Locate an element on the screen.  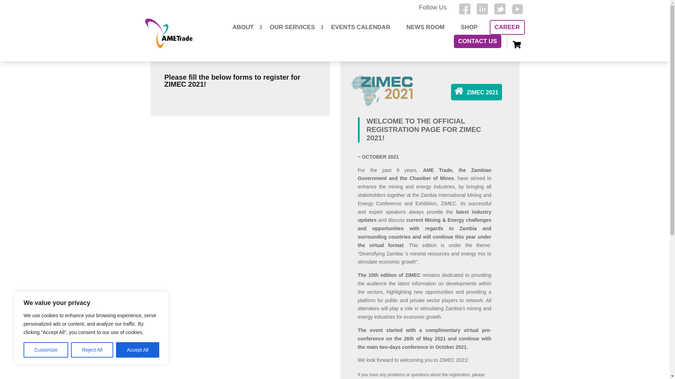
Reject All is located at coordinates (92, 350).